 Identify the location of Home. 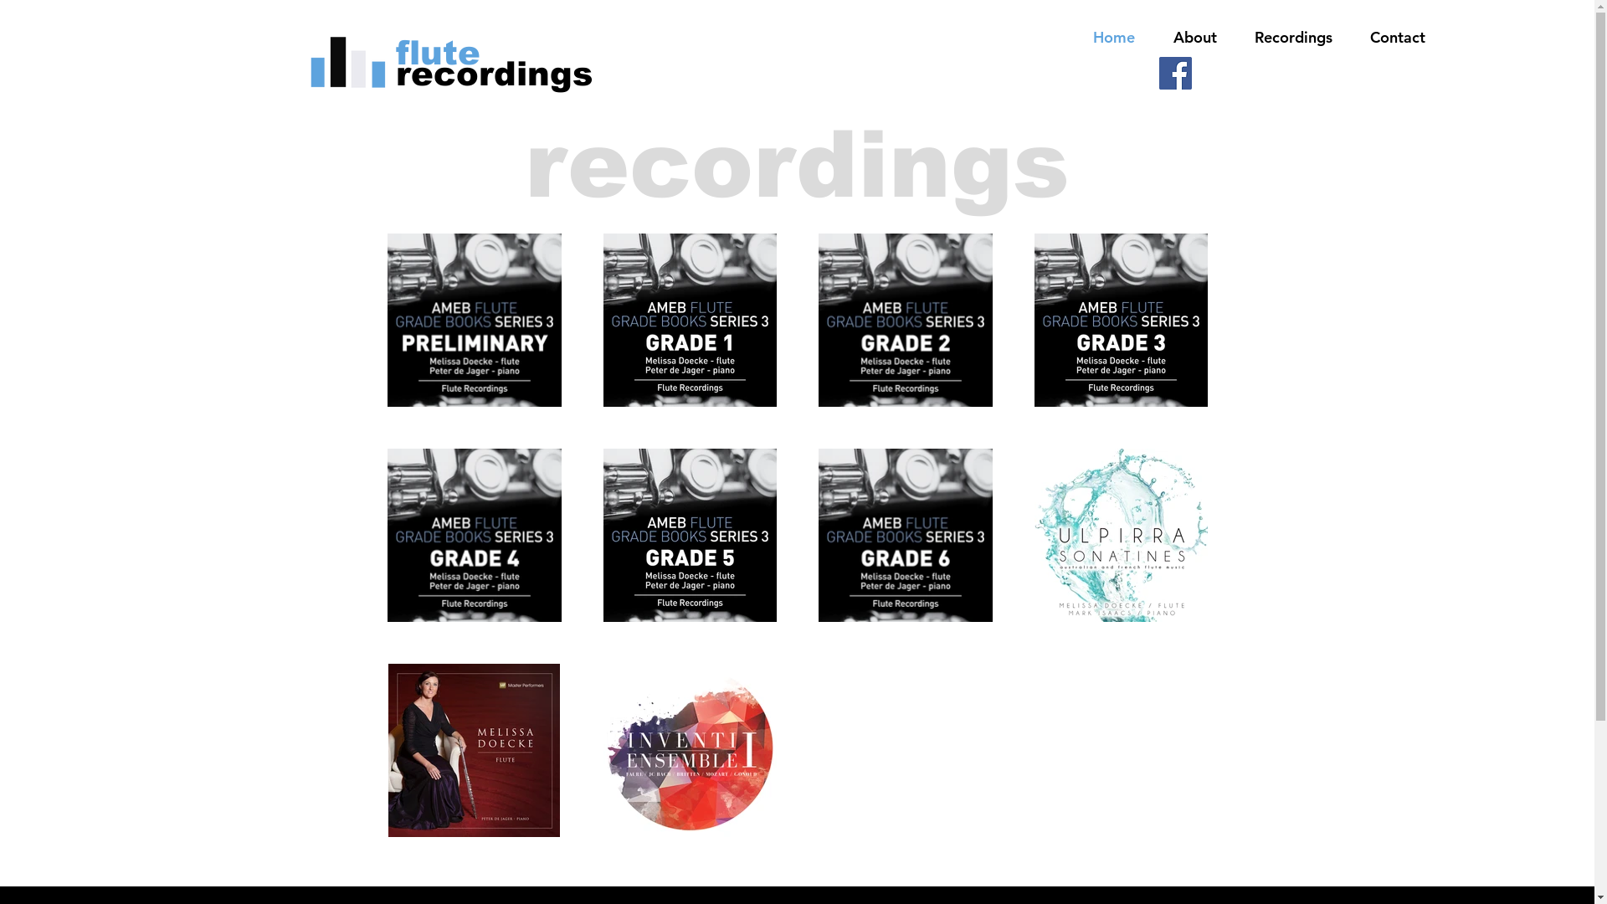
(1114, 38).